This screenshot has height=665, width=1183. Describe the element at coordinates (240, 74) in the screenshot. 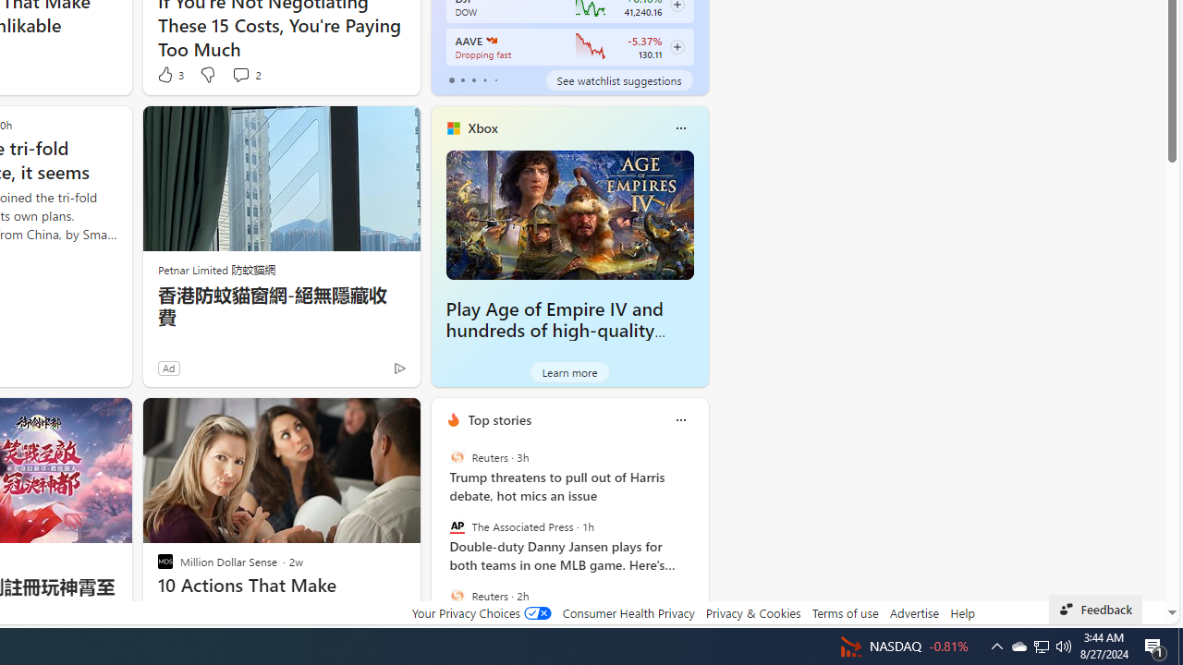

I see `View comments 2 Comment` at that location.